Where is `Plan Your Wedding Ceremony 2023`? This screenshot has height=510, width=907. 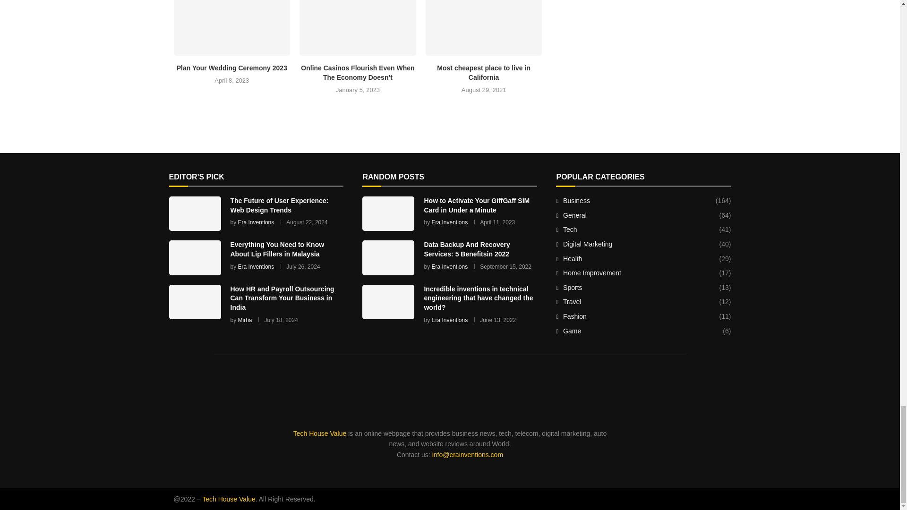 Plan Your Wedding Ceremony 2023 is located at coordinates (232, 27).